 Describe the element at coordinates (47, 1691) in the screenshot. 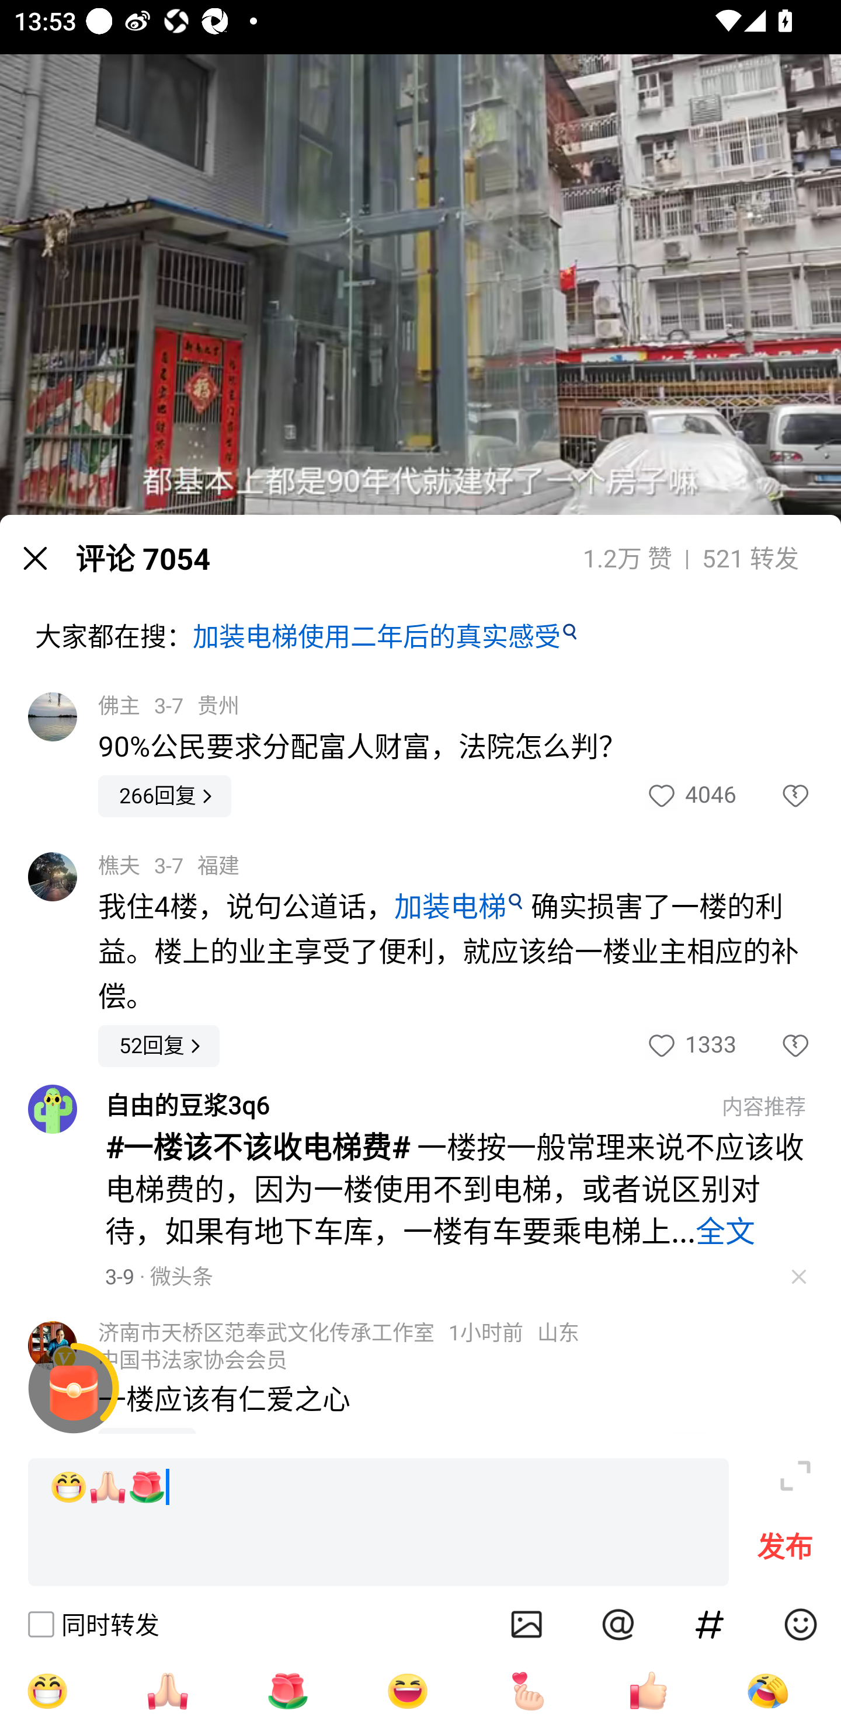

I see `[呲牙]` at that location.